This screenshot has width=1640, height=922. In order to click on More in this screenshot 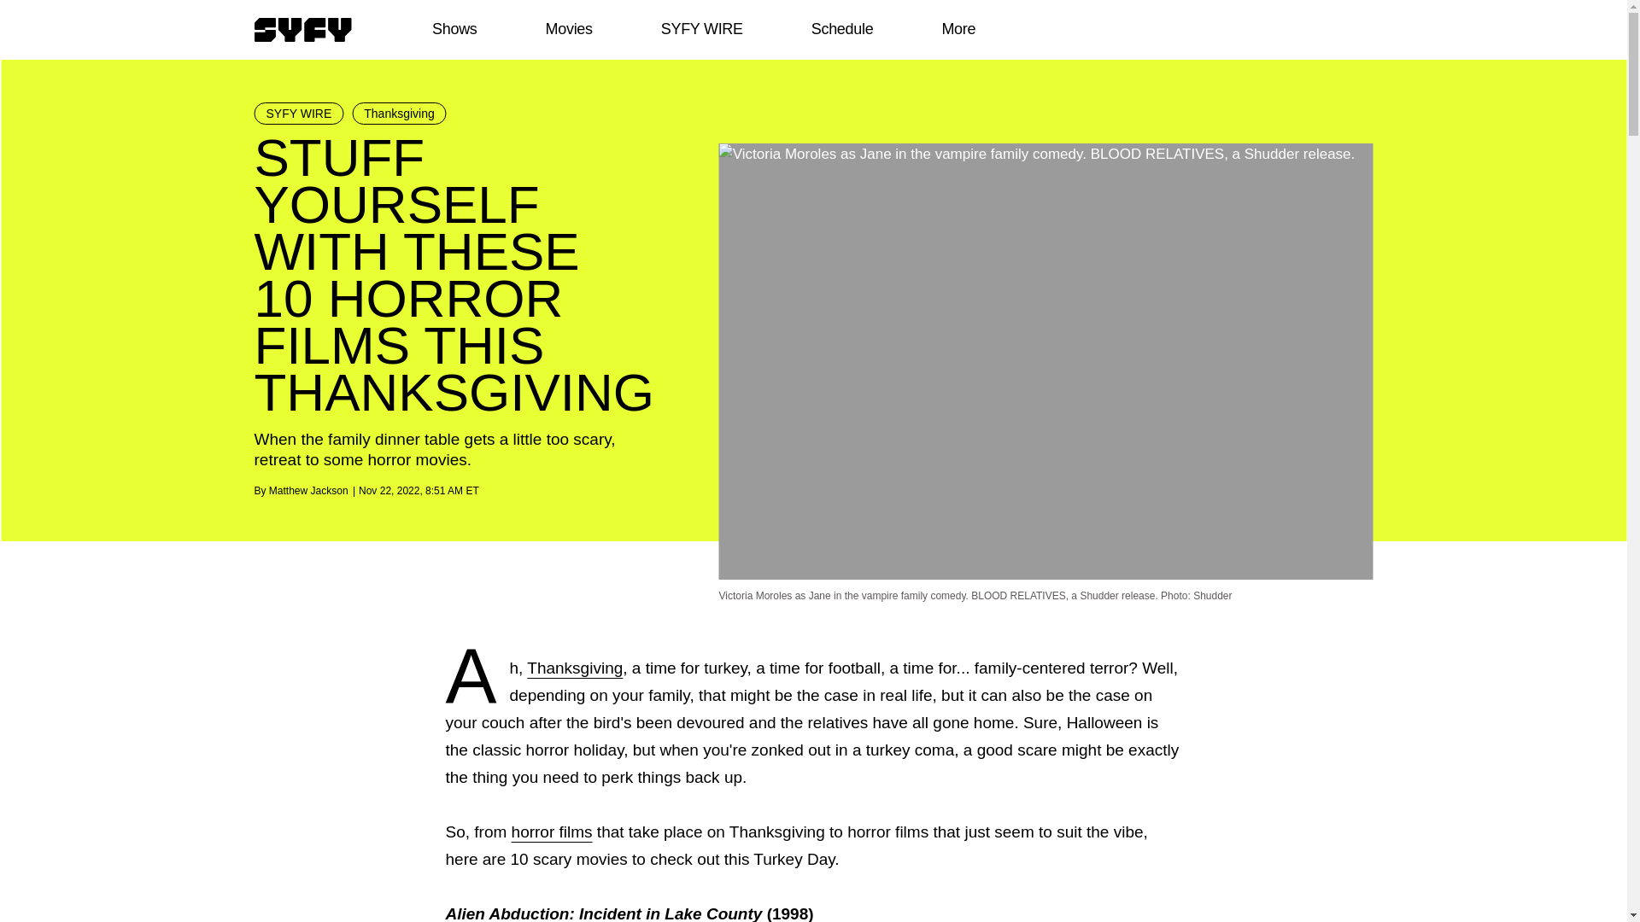, I will do `click(958, 29)`.